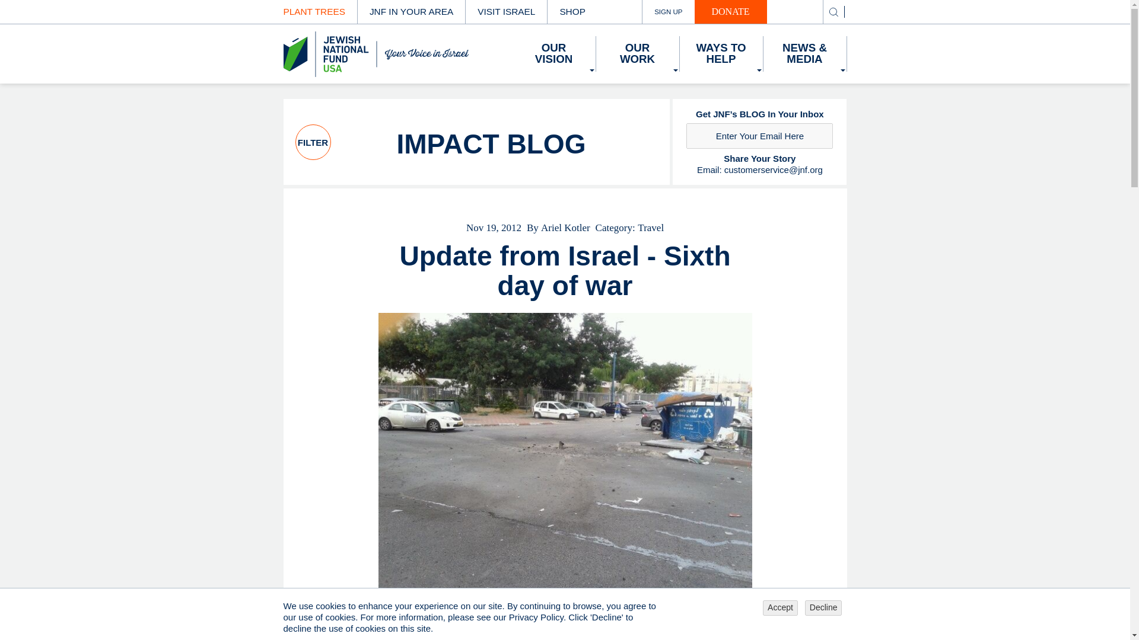 This screenshot has height=640, width=1139. Describe the element at coordinates (823, 608) in the screenshot. I see `Decline` at that location.